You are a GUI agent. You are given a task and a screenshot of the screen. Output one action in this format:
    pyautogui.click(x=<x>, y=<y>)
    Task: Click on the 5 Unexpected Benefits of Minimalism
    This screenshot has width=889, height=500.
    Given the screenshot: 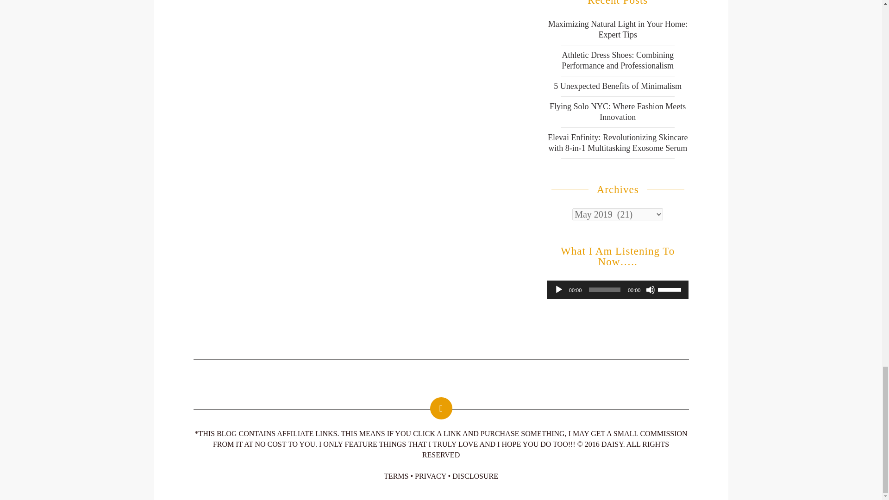 What is the action you would take?
    pyautogui.click(x=618, y=86)
    